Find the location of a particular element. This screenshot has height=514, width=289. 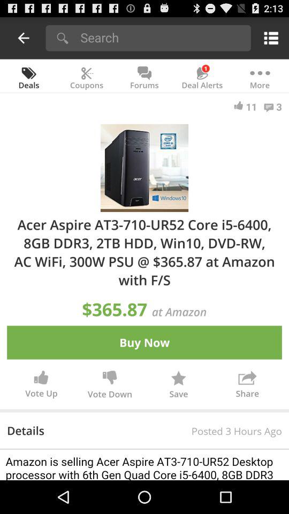

this button is to return to the previous page is located at coordinates (24, 37).